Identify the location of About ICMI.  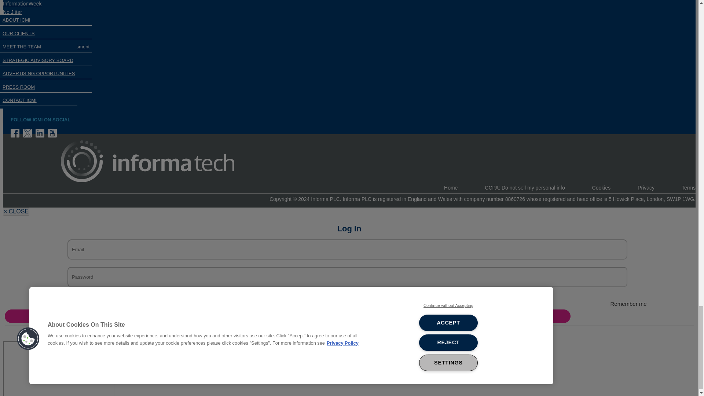
(13, 89).